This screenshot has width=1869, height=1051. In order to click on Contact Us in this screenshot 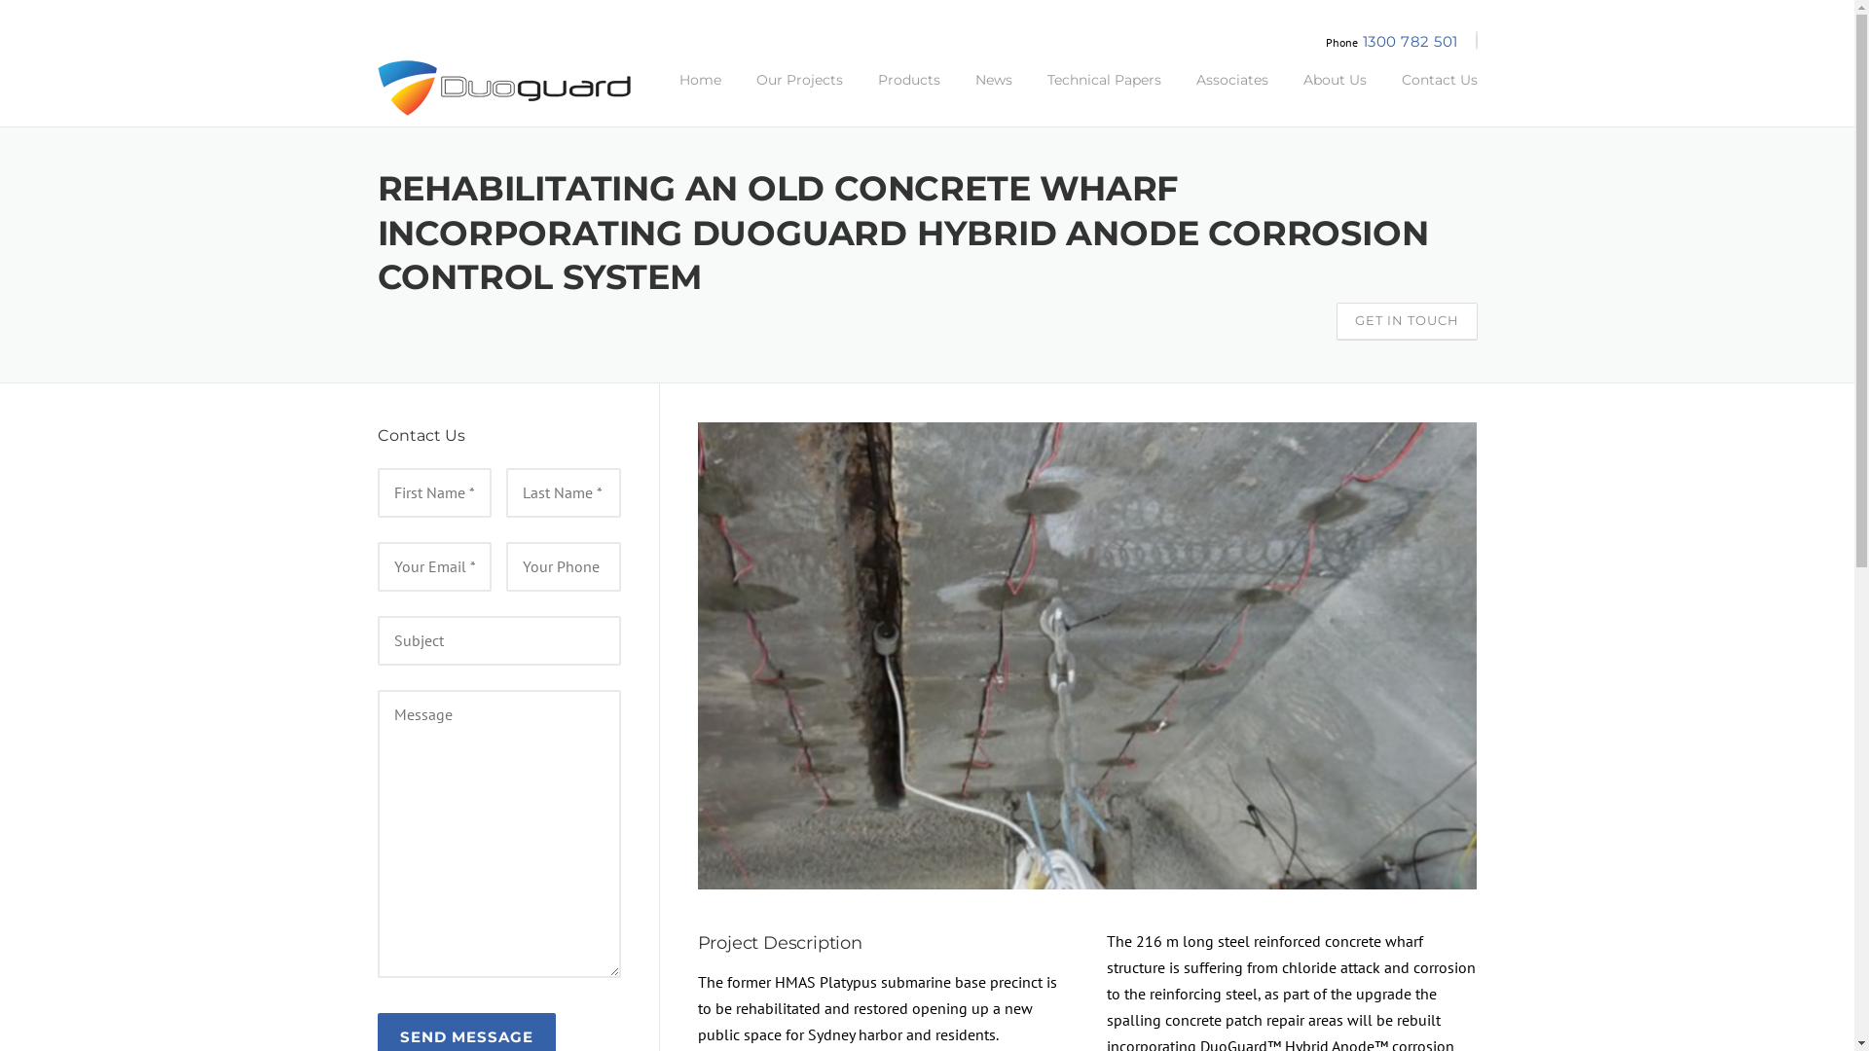, I will do `click(1431, 94)`.